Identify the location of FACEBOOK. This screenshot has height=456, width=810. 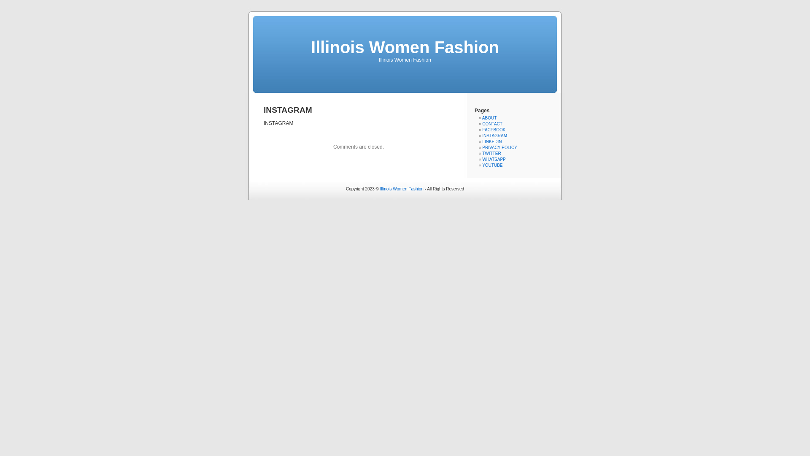
(494, 130).